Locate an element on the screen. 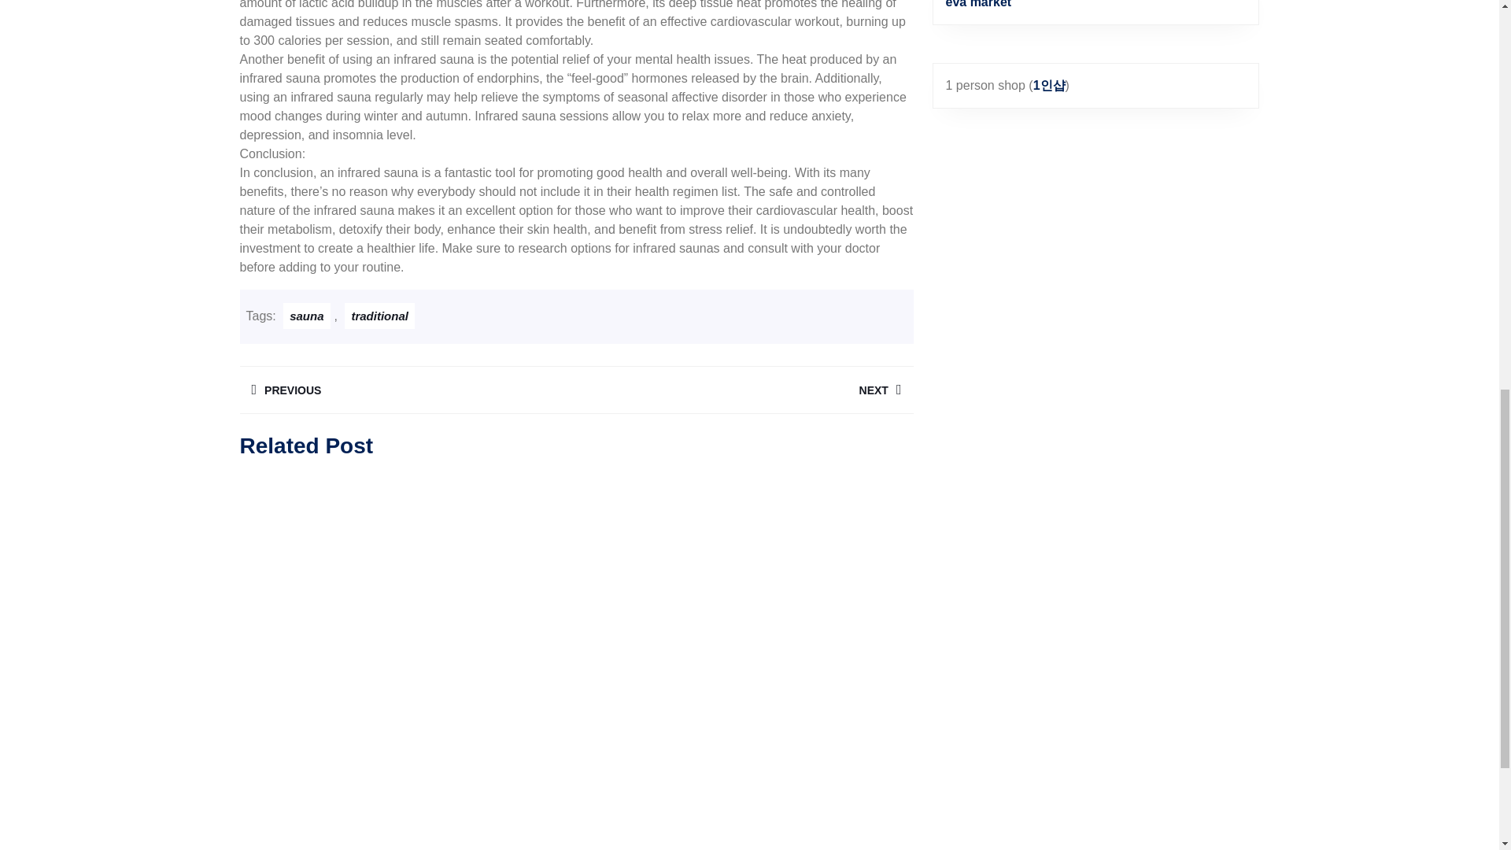  traditional is located at coordinates (306, 315).